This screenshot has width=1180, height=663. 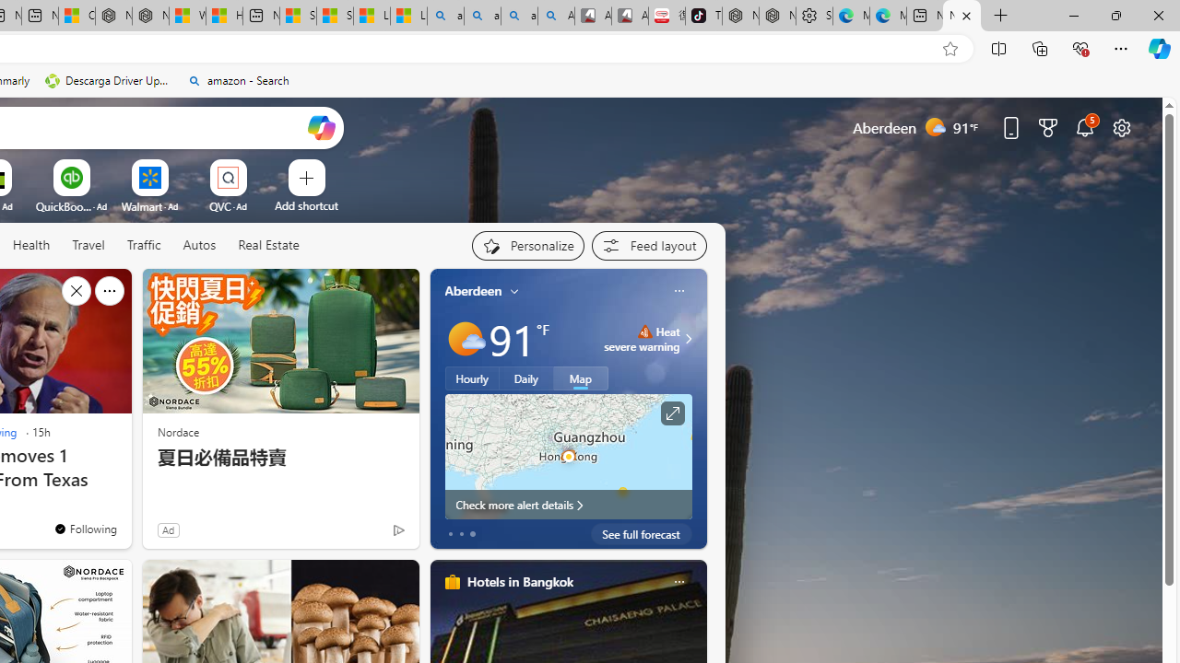 What do you see at coordinates (238, 81) in the screenshot?
I see `amazon - Search` at bounding box center [238, 81].